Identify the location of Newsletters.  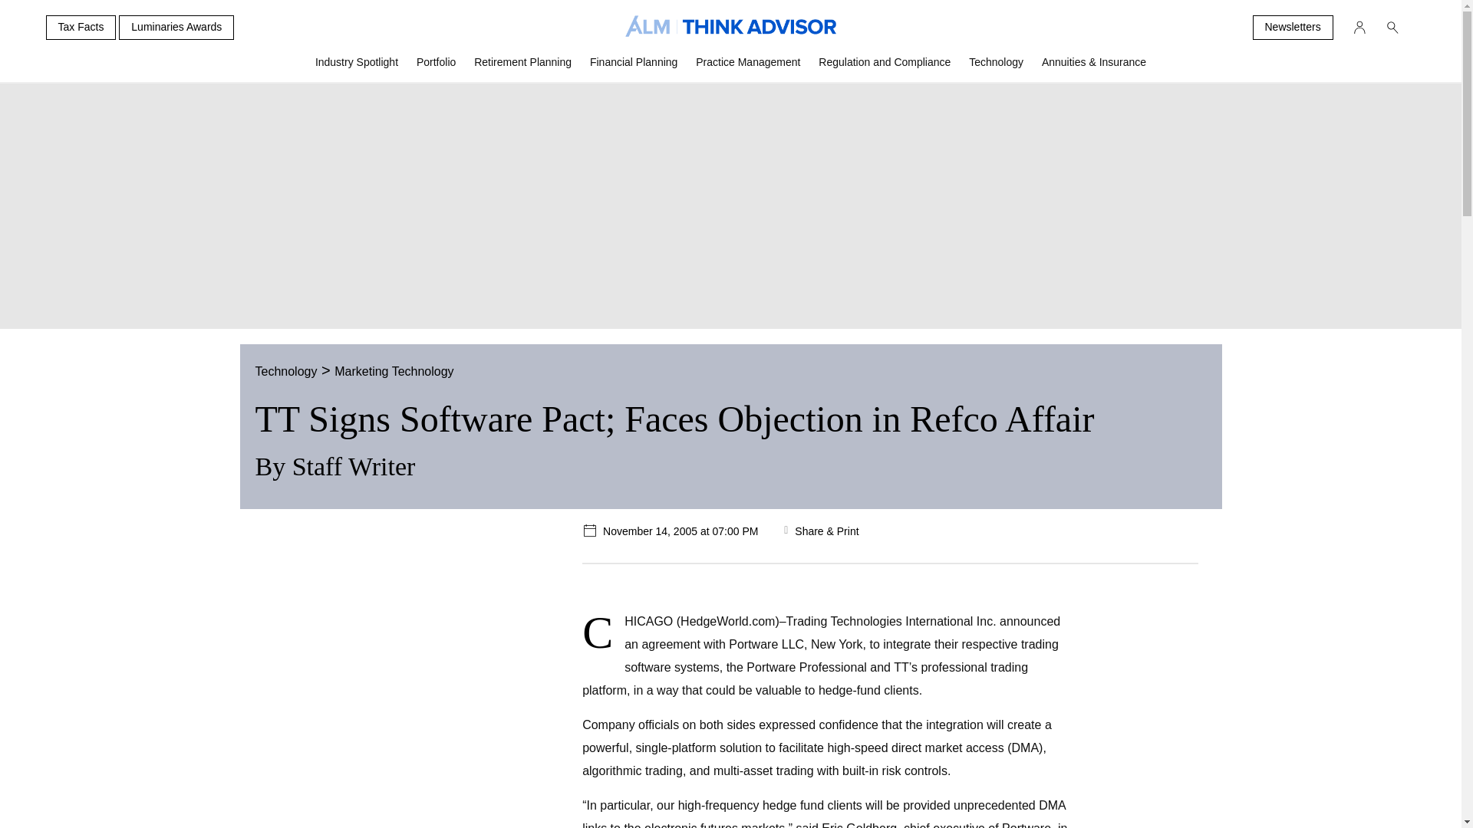
(1292, 28).